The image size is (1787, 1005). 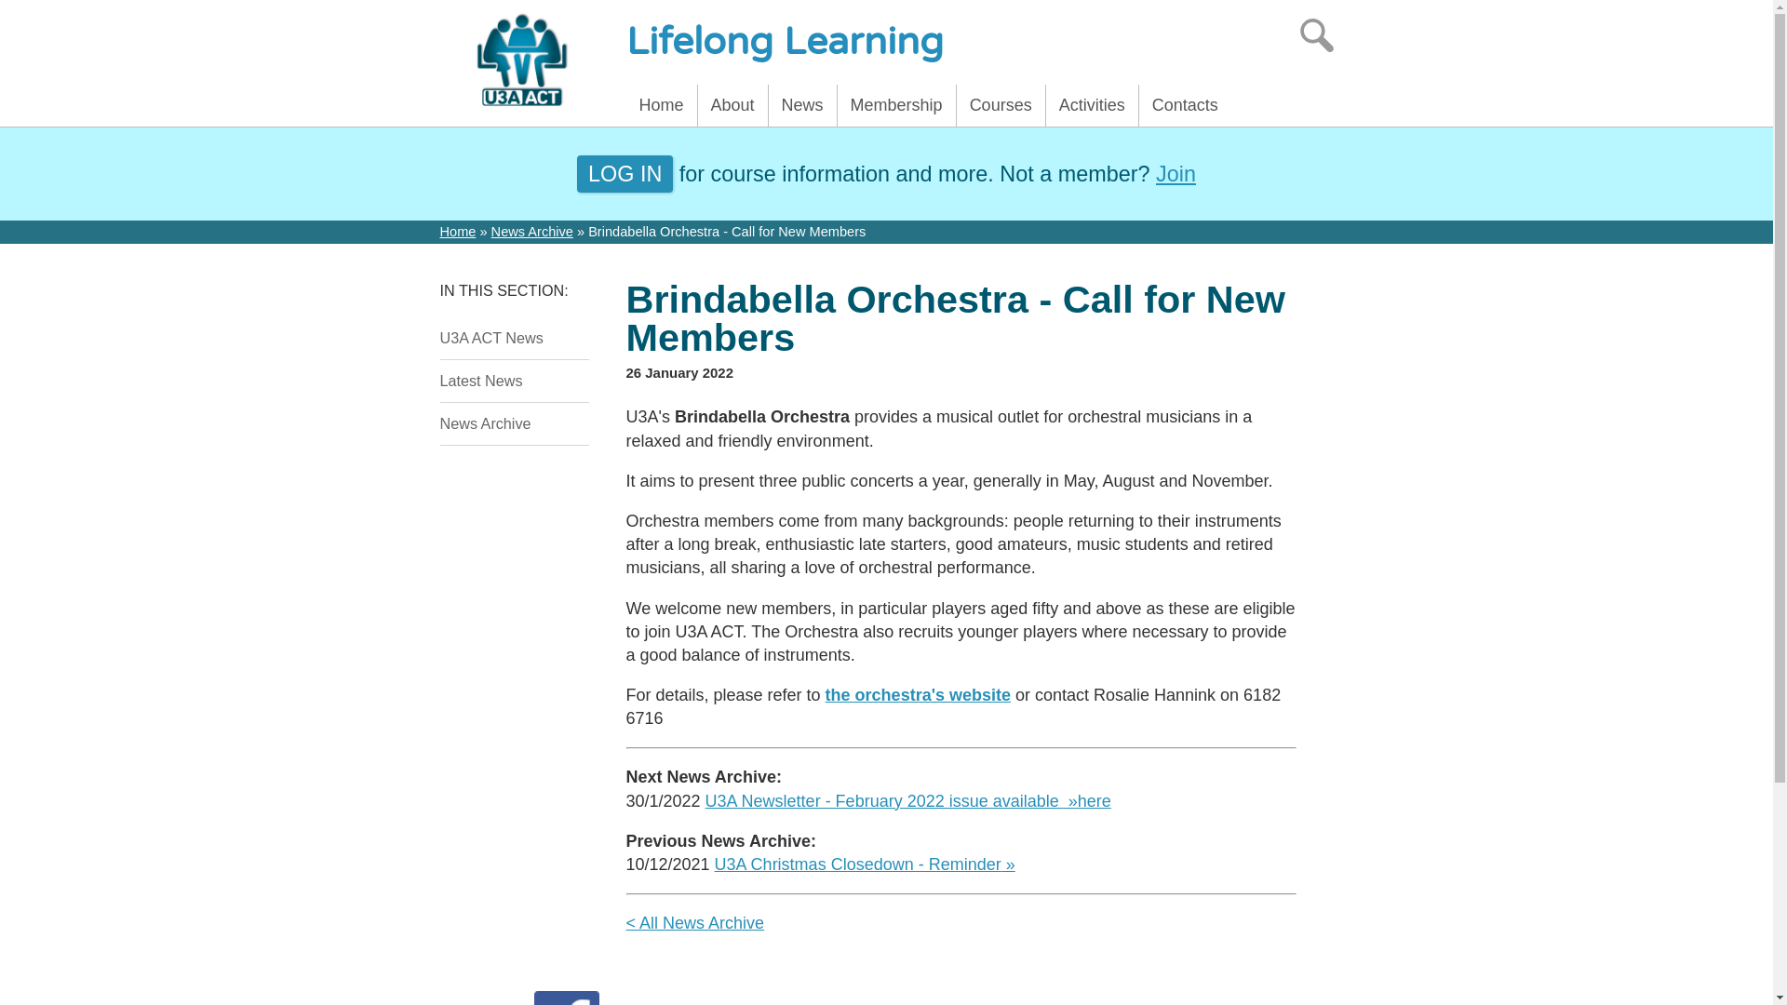 I want to click on Membership, so click(x=897, y=106).